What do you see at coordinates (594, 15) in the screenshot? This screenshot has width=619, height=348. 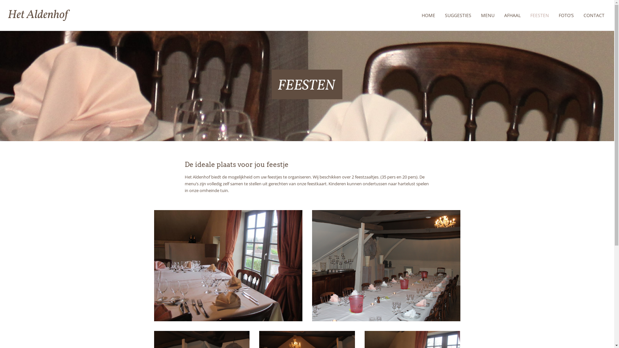 I see `CONTACT` at bounding box center [594, 15].